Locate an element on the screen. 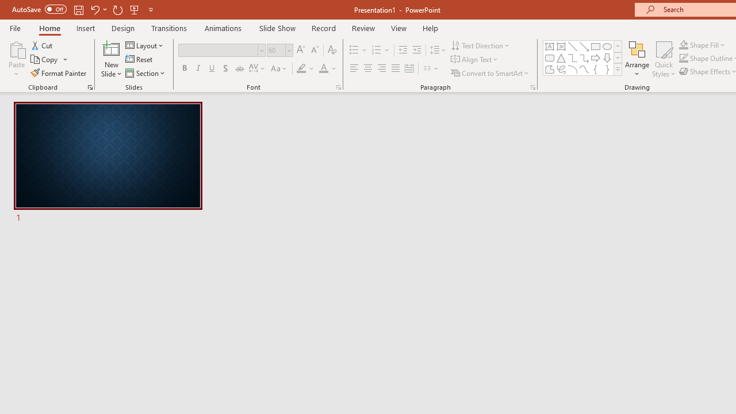 This screenshot has width=736, height=414. AutomationID: ShapesInsertGallery is located at coordinates (583, 57).